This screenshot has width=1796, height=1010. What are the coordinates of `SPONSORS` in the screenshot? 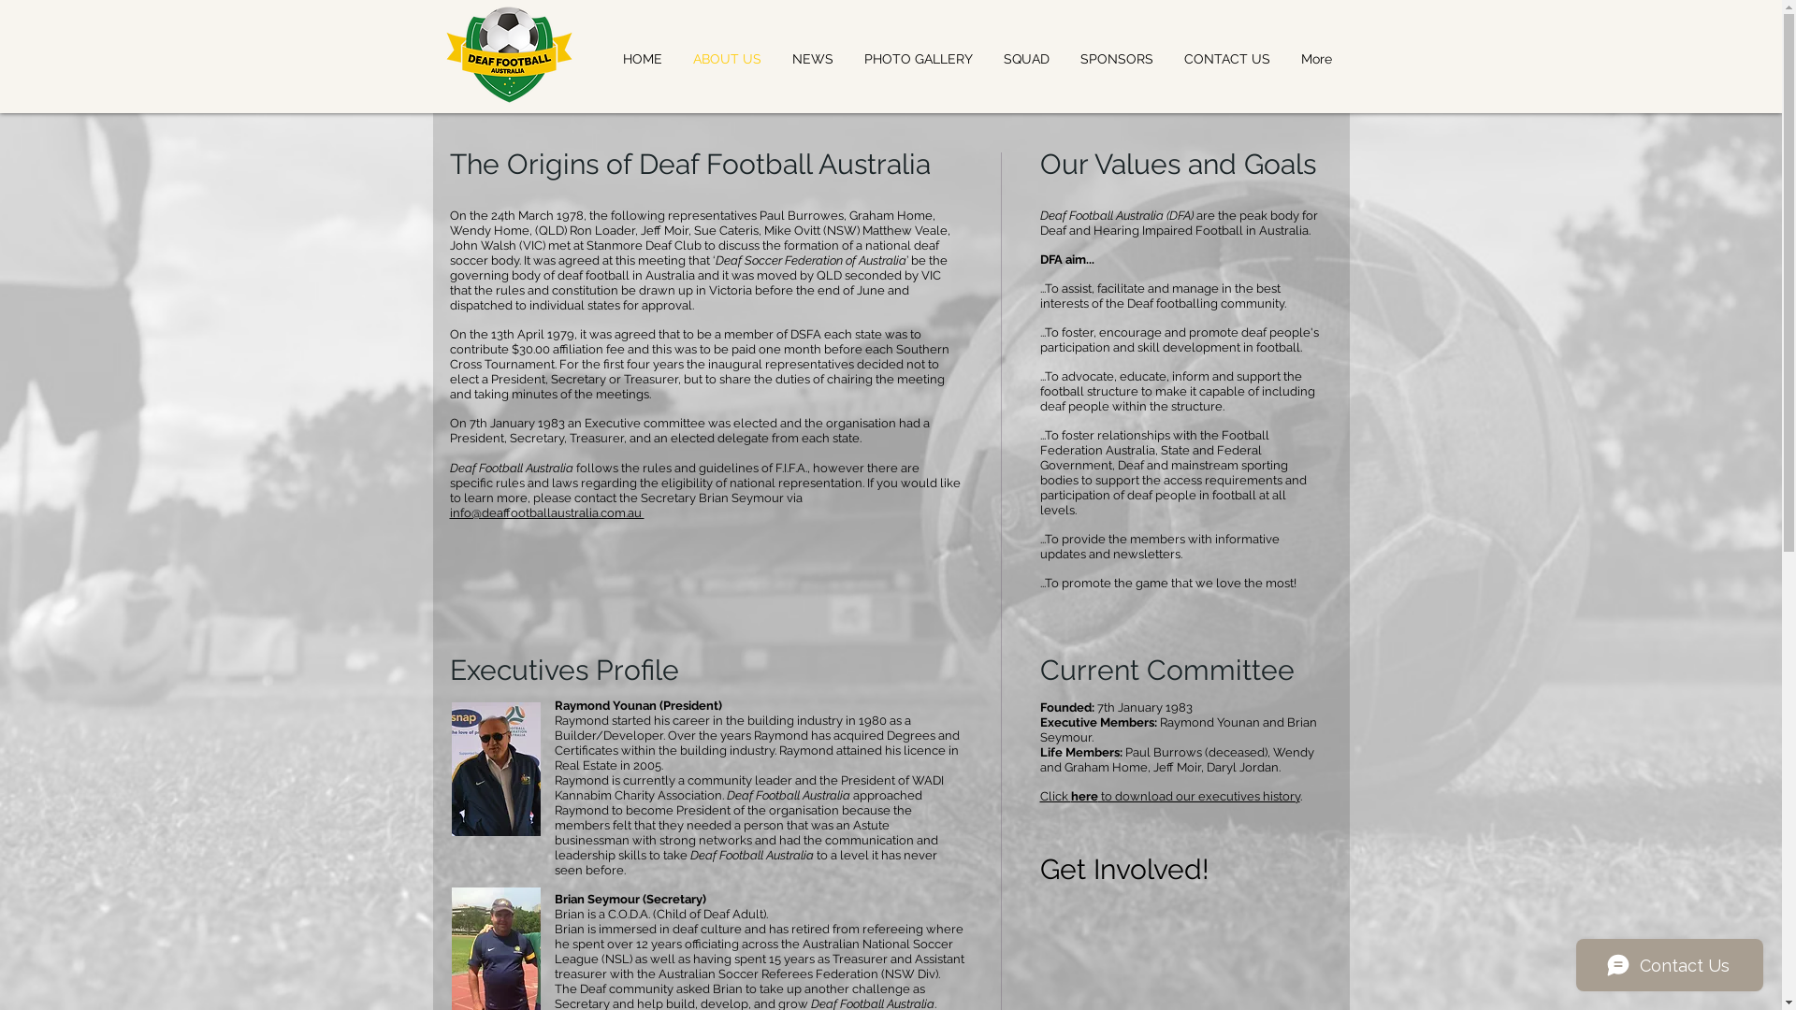 It's located at (1117, 59).